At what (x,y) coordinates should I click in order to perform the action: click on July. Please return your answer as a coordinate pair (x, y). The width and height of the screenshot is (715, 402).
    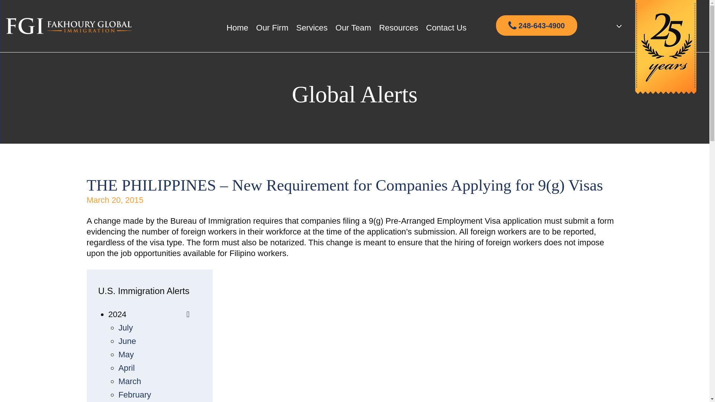
    Looking at the image, I should click on (126, 328).